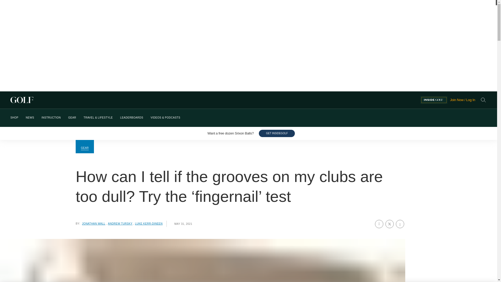 This screenshot has width=501, height=282. Describe the element at coordinates (14, 118) in the screenshot. I see `SHOP` at that location.